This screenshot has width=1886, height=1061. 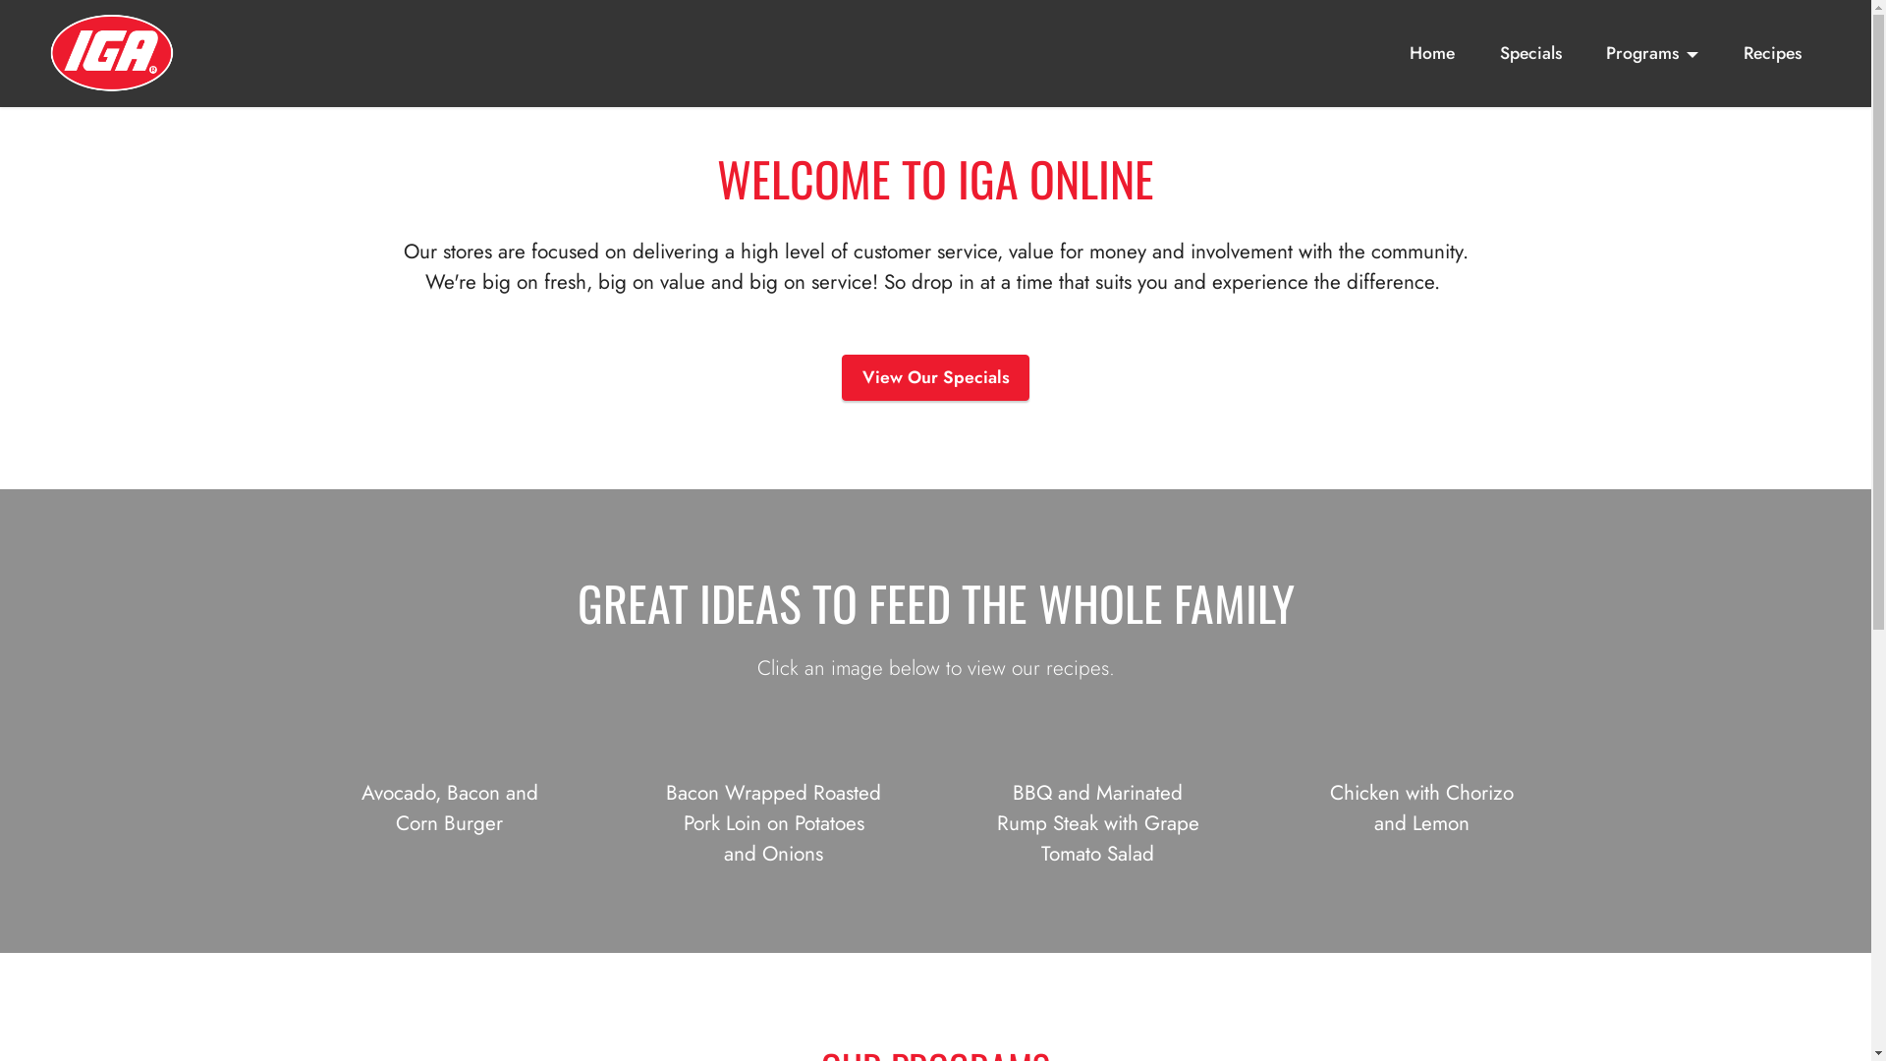 What do you see at coordinates (1652, 53) in the screenshot?
I see `Programs` at bounding box center [1652, 53].